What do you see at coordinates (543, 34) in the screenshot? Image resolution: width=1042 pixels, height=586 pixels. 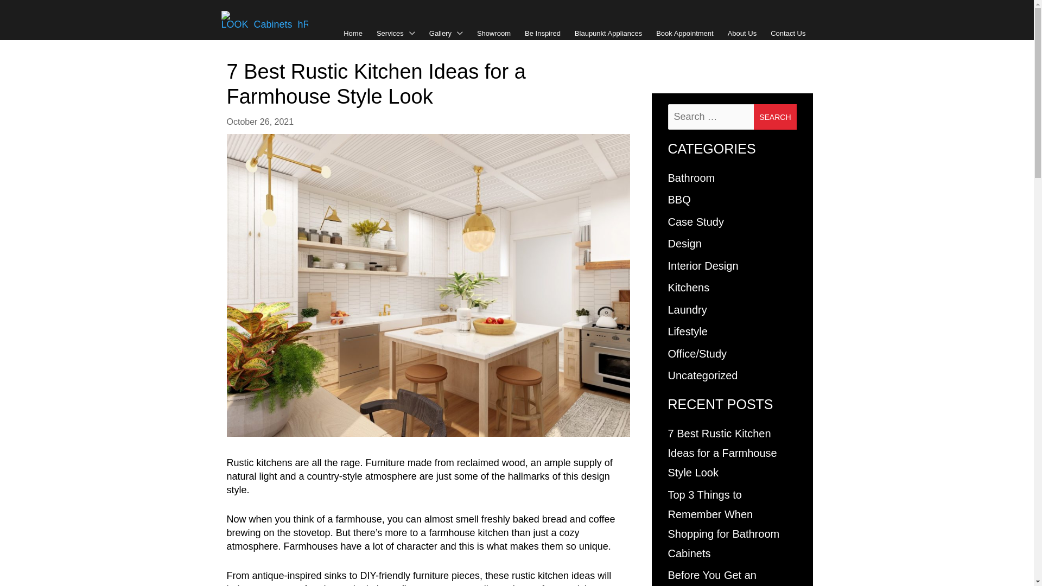 I see `Be Inspired` at bounding box center [543, 34].